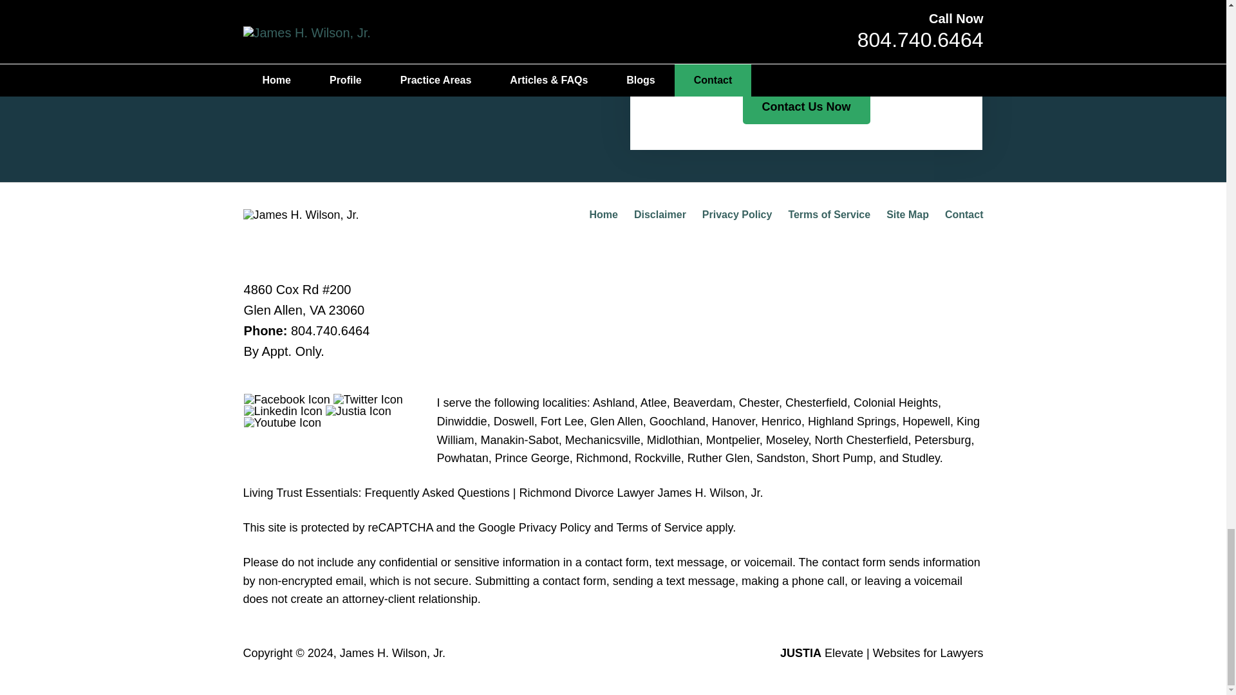 The image size is (1236, 695). Describe the element at coordinates (283, 411) in the screenshot. I see `Linkedin` at that location.